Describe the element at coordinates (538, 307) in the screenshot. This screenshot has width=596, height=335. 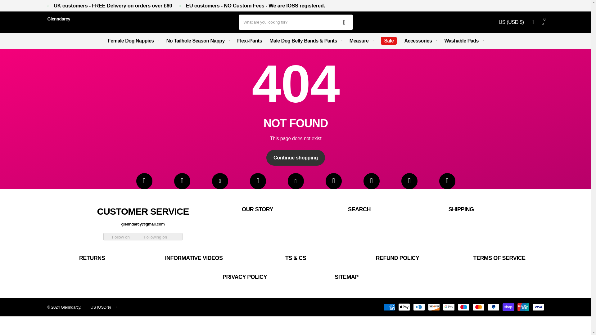
I see `Visa` at that location.